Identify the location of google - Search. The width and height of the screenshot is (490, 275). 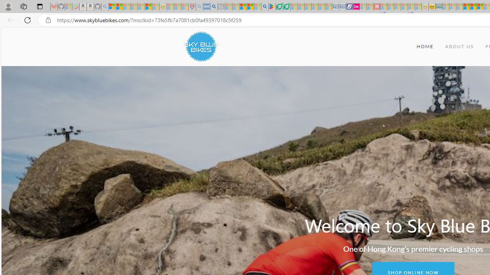
(265, 7).